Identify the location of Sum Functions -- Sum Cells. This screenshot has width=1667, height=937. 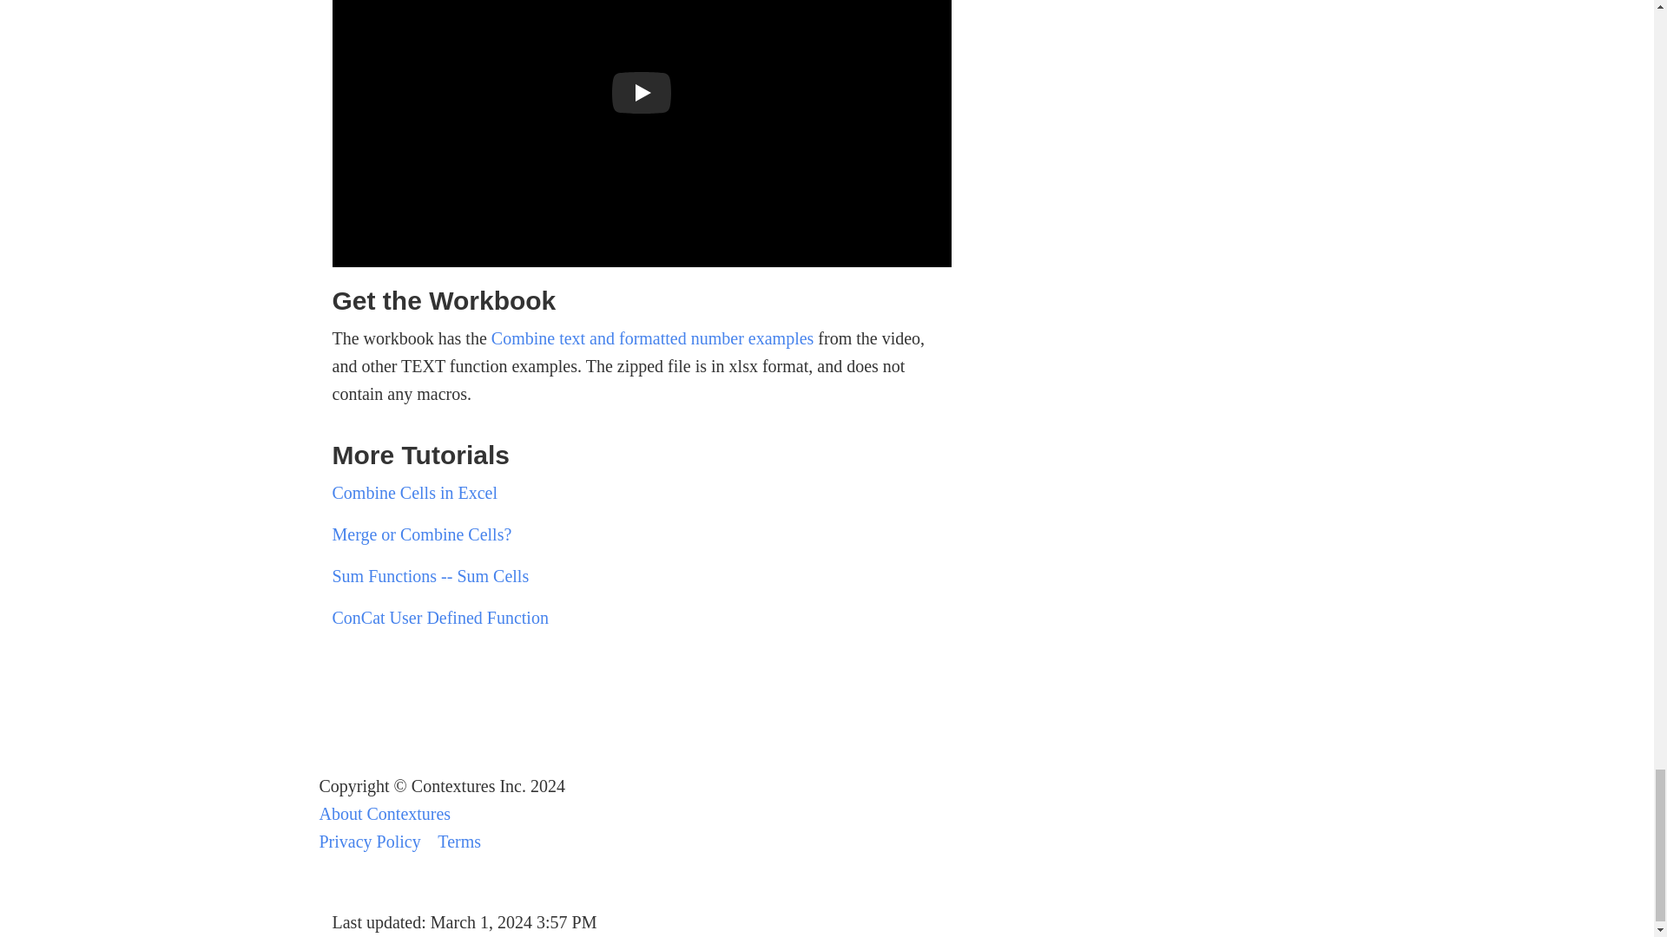
(430, 576).